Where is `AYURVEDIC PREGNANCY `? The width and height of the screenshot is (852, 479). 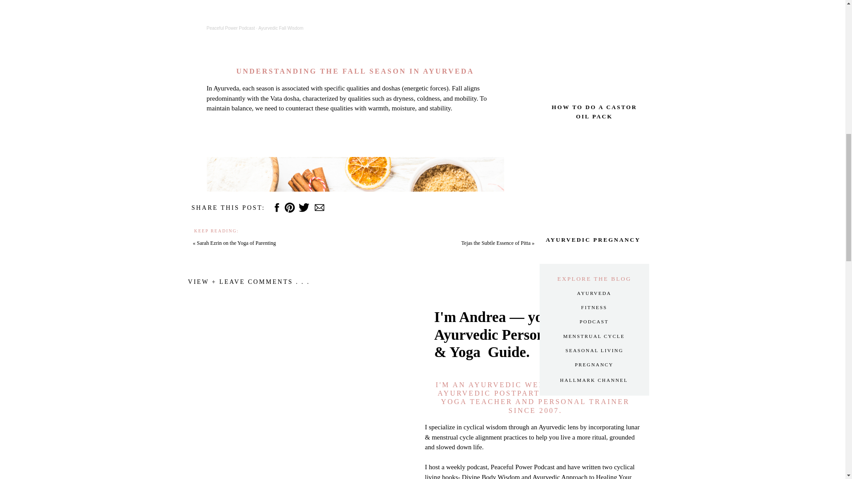
AYURVEDIC PREGNANCY  is located at coordinates (594, 244).